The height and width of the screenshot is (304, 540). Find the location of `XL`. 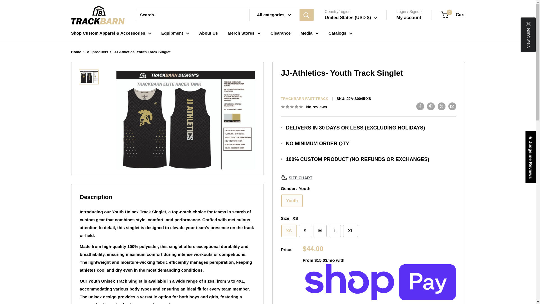

XL is located at coordinates (350, 231).